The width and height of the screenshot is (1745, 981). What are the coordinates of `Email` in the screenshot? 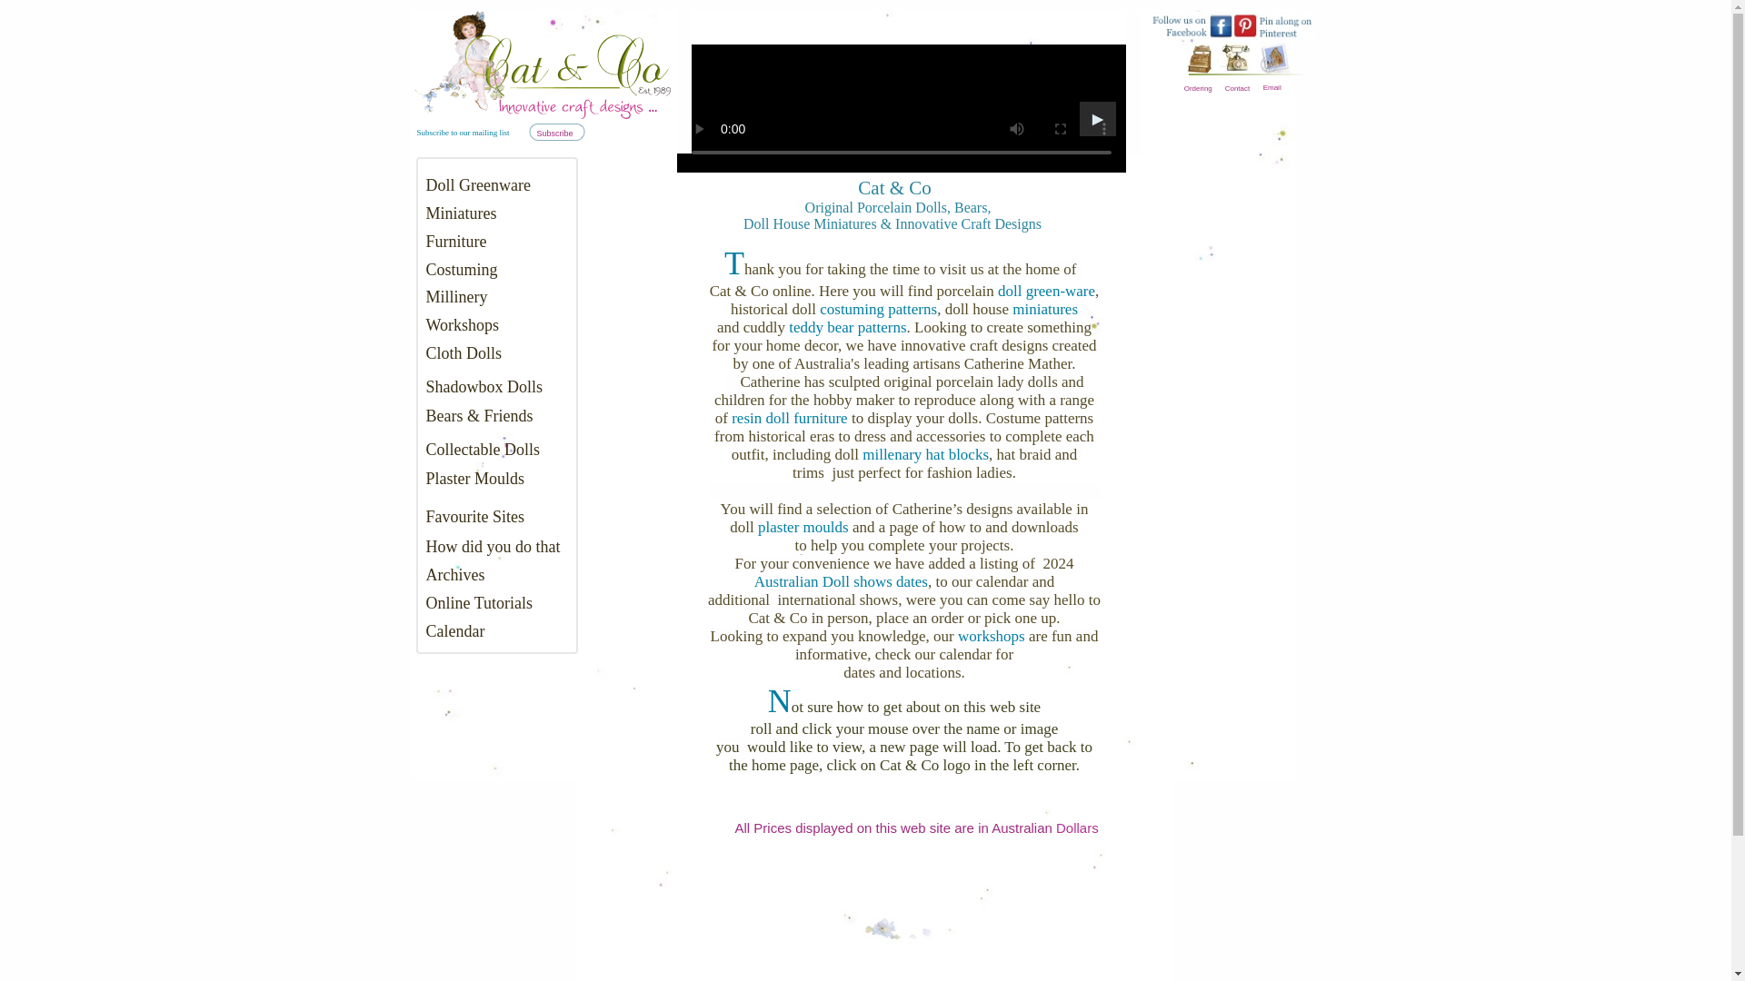 It's located at (1272, 87).